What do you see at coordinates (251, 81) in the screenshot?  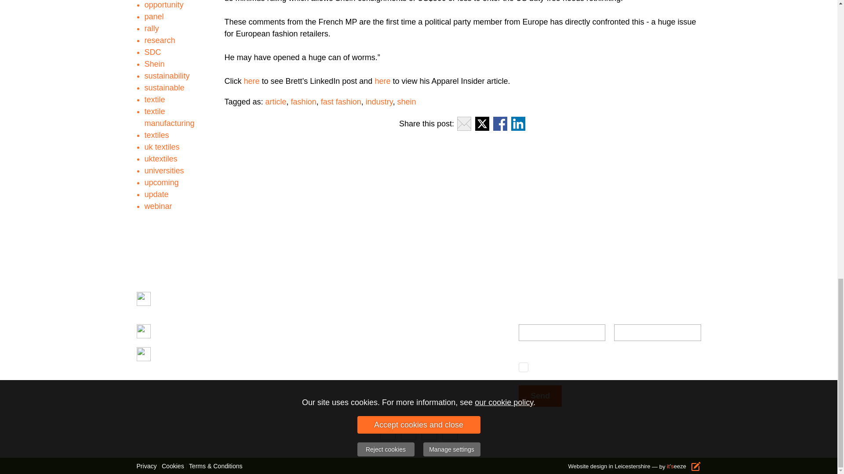 I see `here` at bounding box center [251, 81].